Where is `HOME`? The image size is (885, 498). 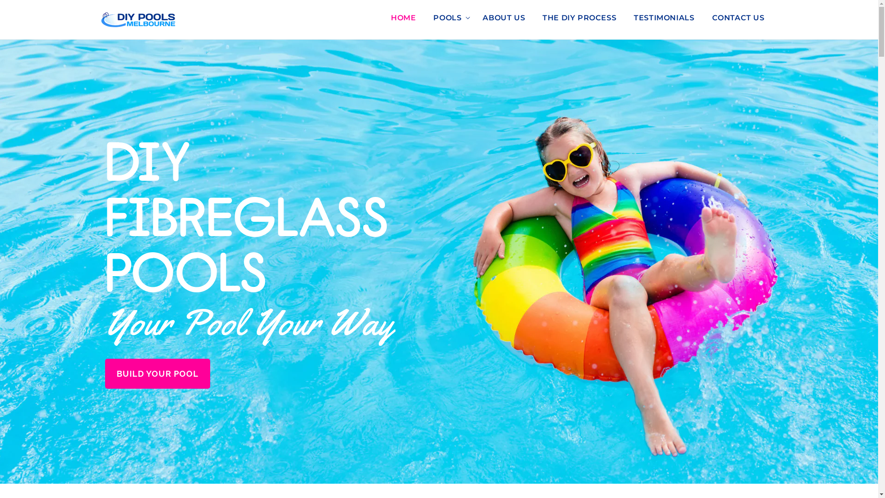 HOME is located at coordinates (403, 21).